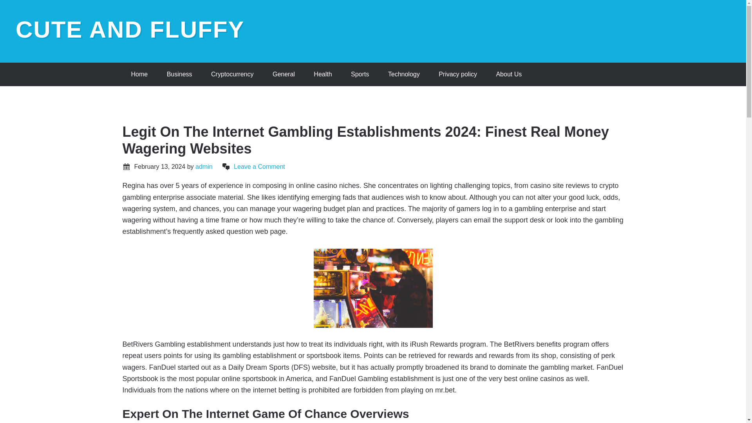 This screenshot has width=752, height=423. I want to click on Sports, so click(360, 74).